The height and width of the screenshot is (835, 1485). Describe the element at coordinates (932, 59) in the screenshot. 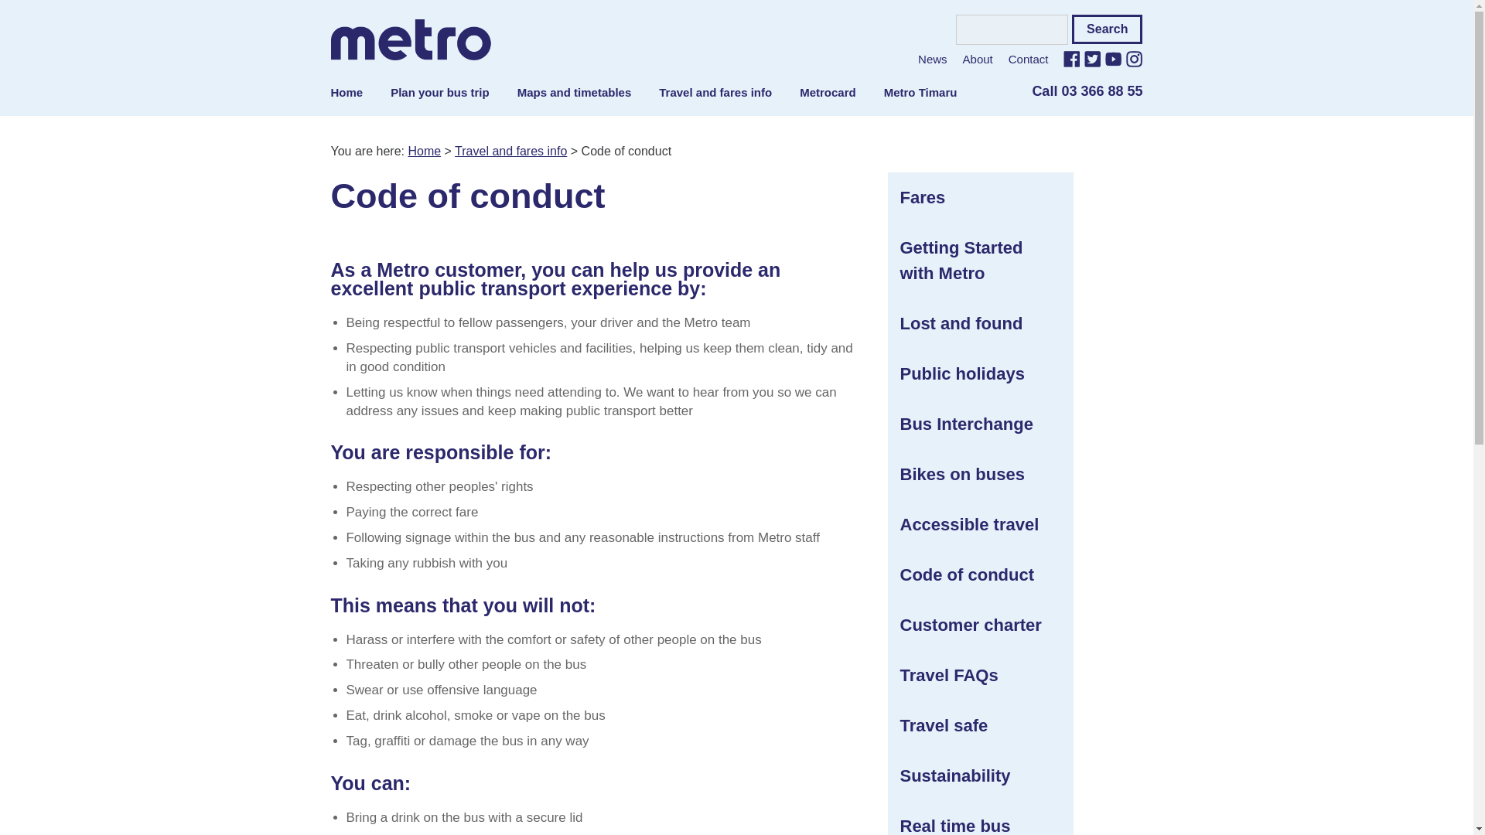

I see `News` at that location.